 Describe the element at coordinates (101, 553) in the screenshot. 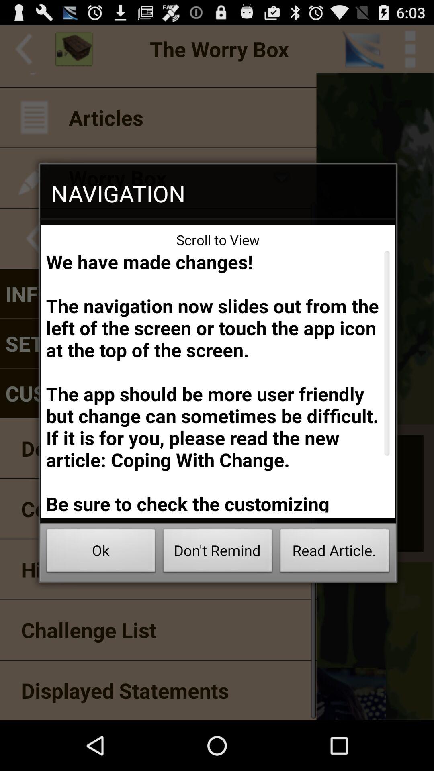

I see `open the icon next to don't remind item` at that location.